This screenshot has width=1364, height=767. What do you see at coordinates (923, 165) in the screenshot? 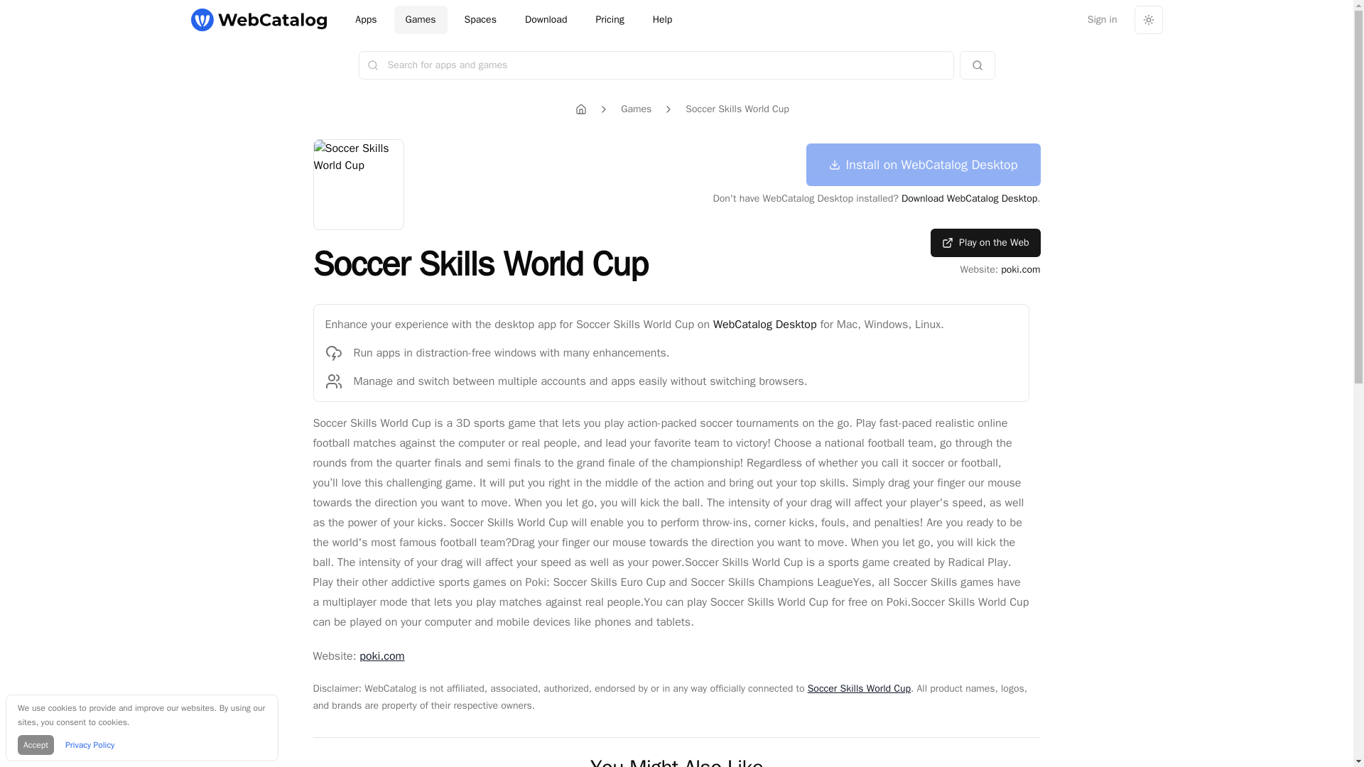
I see `Install on WebCatalog Desktop` at bounding box center [923, 165].